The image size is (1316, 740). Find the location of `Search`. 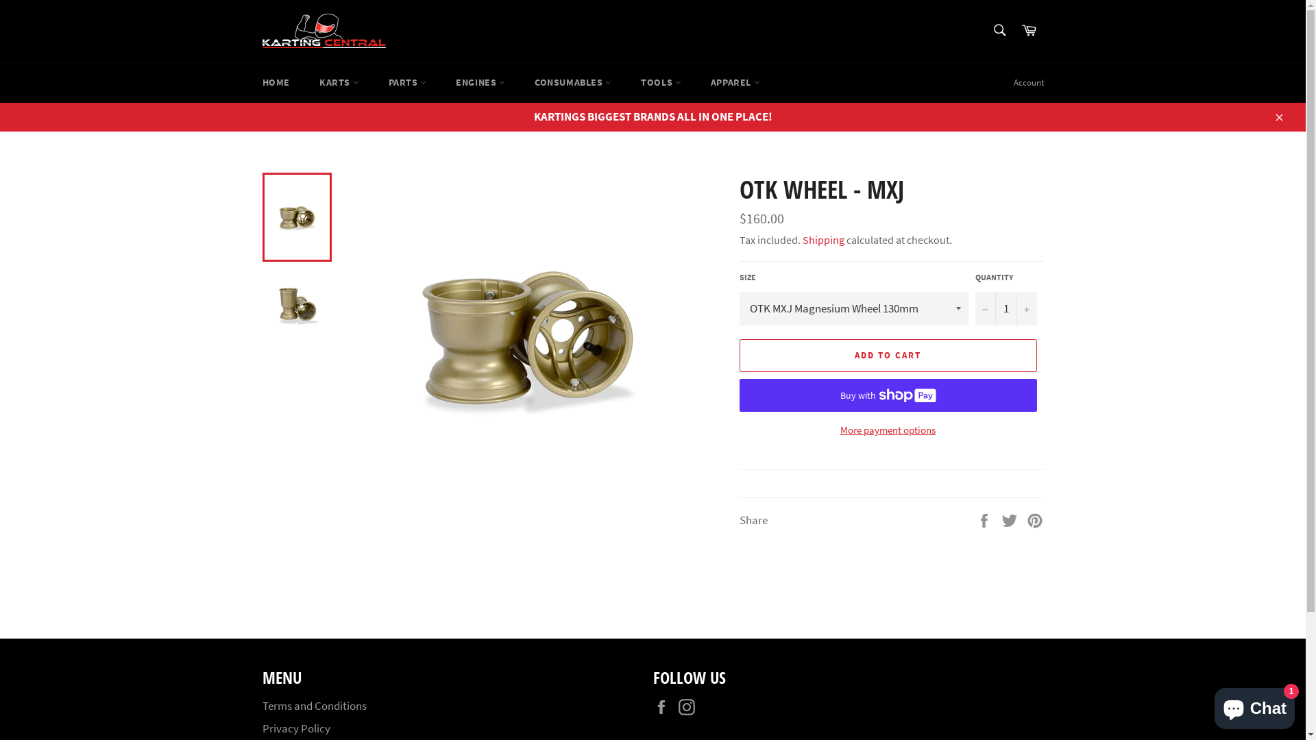

Search is located at coordinates (999, 29).